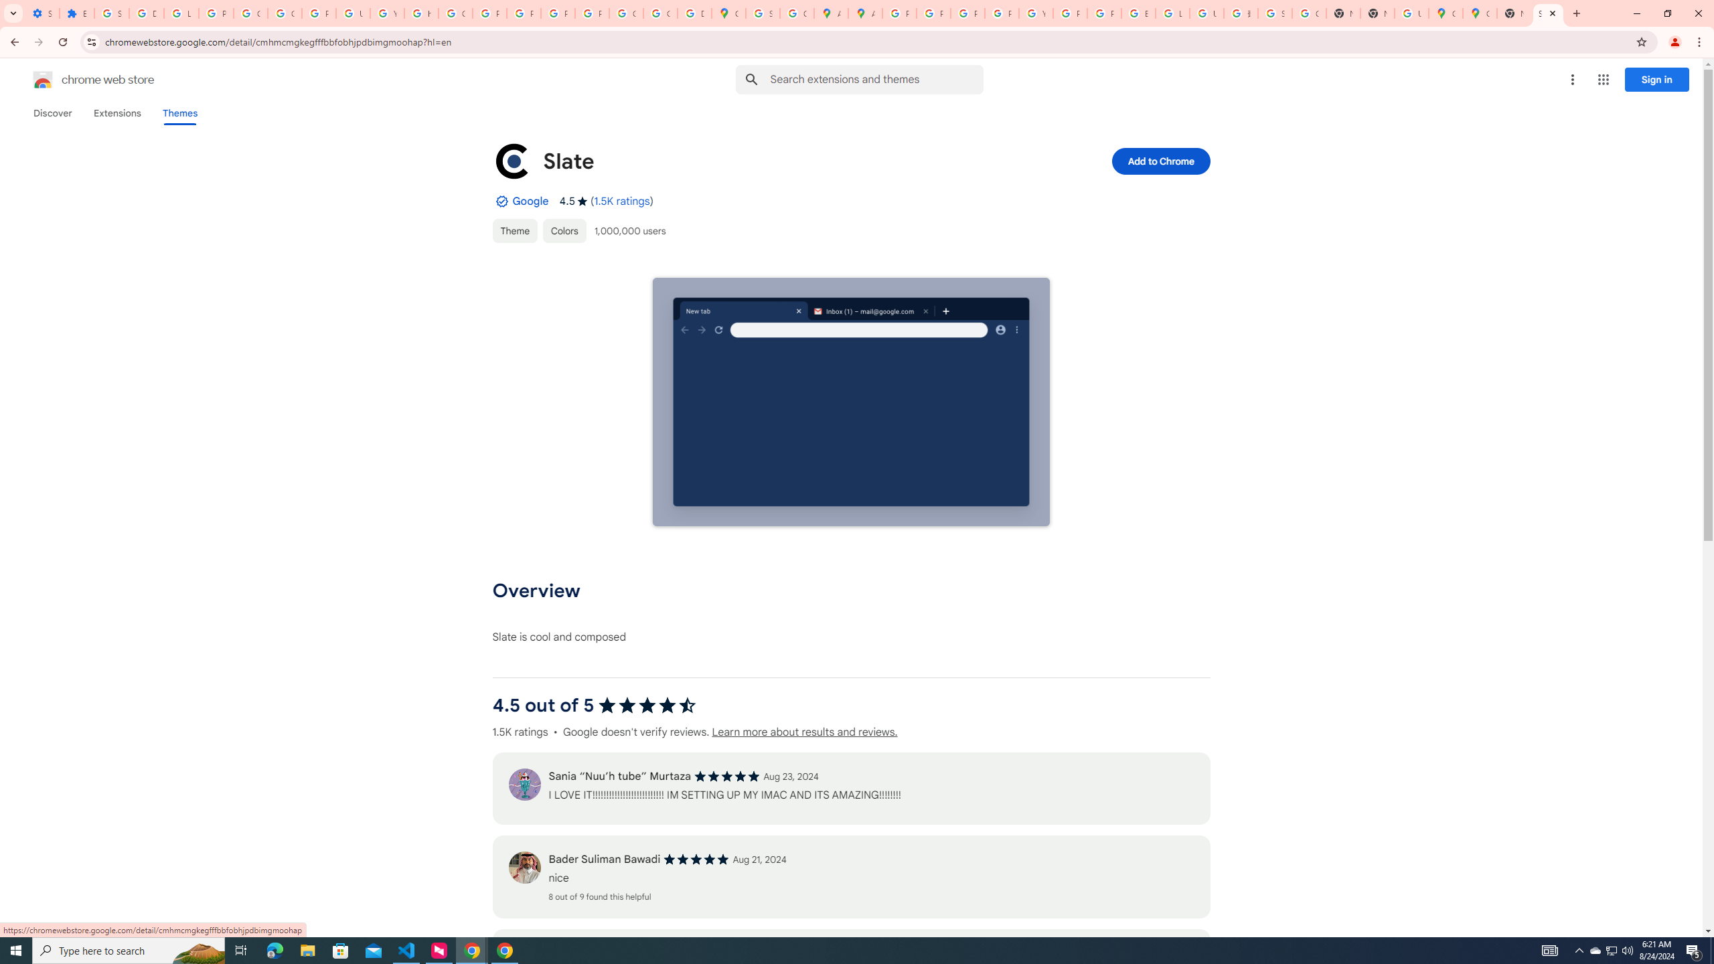  Describe the element at coordinates (760, 161) in the screenshot. I see `Item logo image for Slate Slate` at that location.